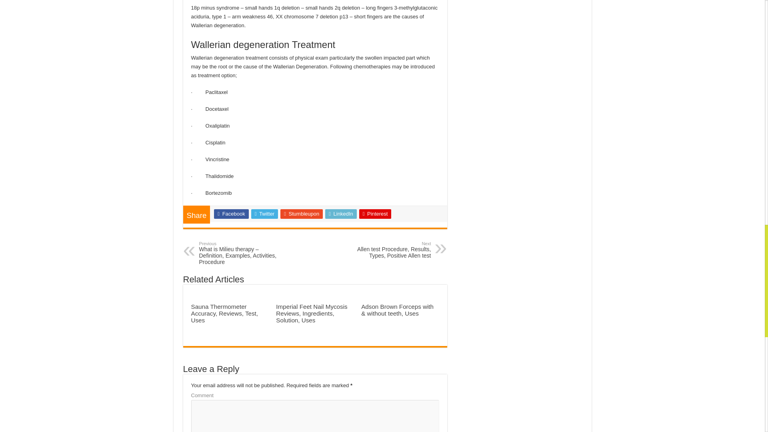 The height and width of the screenshot is (432, 768). Describe the element at coordinates (231, 214) in the screenshot. I see `Facebook` at that location.